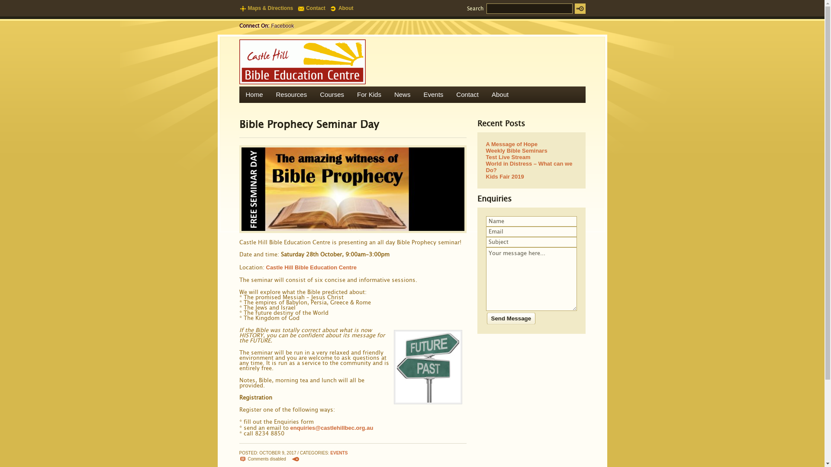 This screenshot has height=467, width=831. I want to click on enquiries@castlehillbec.org.au, so click(332, 428).